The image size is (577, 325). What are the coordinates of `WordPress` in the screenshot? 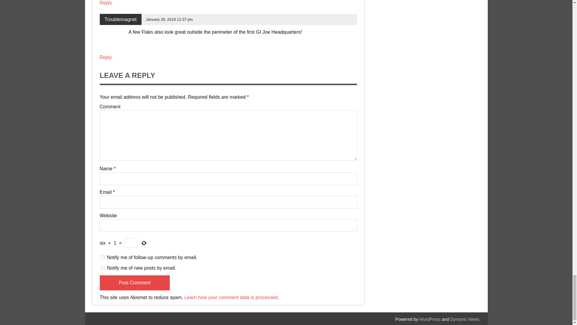 It's located at (430, 319).